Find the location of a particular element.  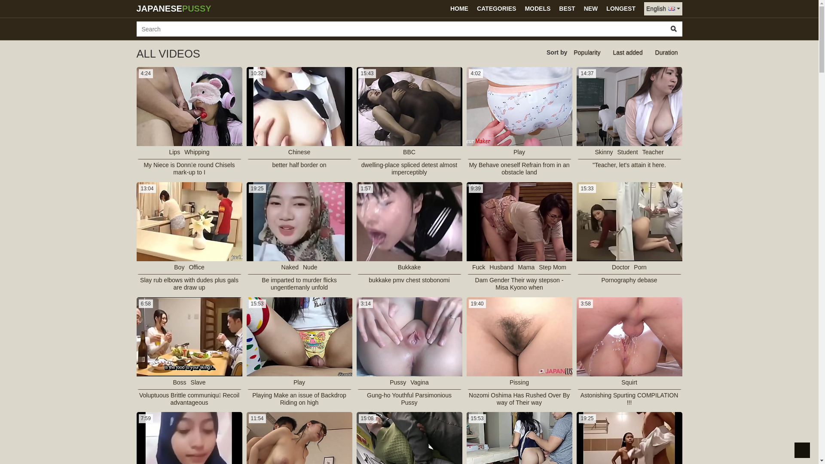

Step Mom is located at coordinates (553, 267).